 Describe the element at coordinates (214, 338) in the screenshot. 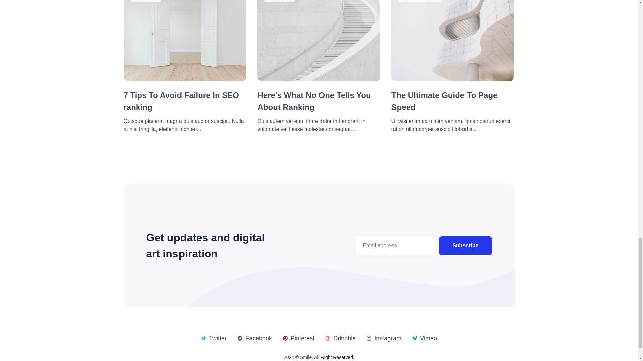

I see `Twitter` at that location.